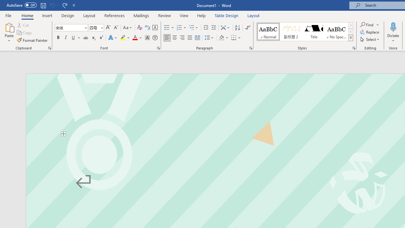 The height and width of the screenshot is (228, 405). What do you see at coordinates (236, 38) in the screenshot?
I see `Borders` at bounding box center [236, 38].